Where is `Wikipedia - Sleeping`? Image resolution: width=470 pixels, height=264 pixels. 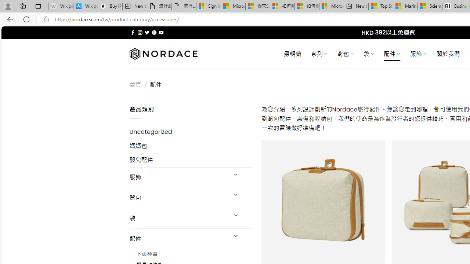 Wikipedia - Sleeping is located at coordinates (60, 7).